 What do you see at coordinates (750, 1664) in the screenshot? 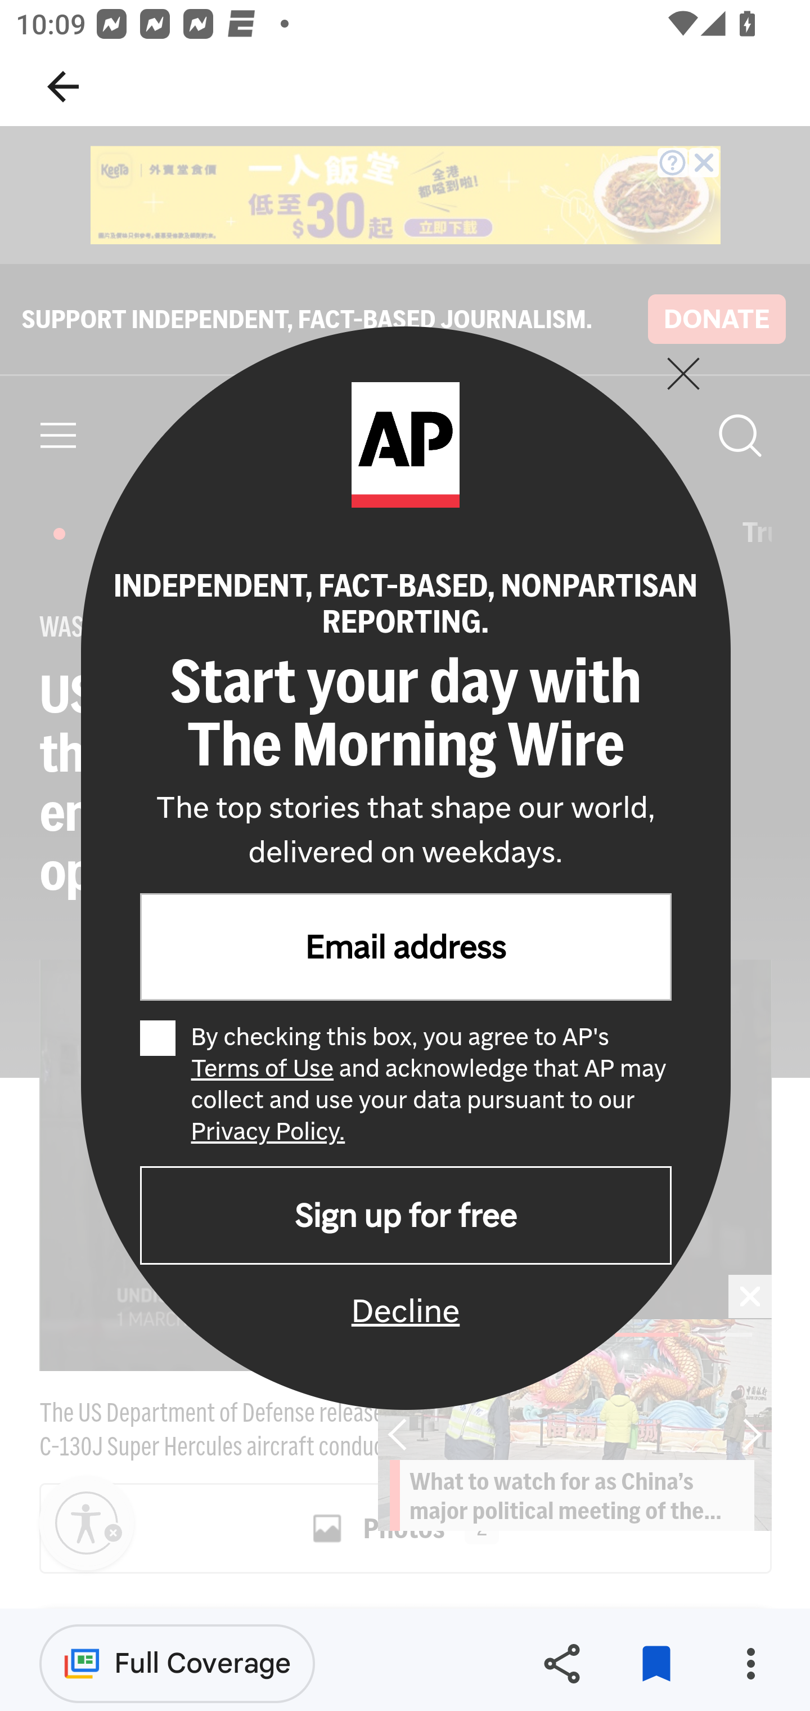
I see `More options` at bounding box center [750, 1664].